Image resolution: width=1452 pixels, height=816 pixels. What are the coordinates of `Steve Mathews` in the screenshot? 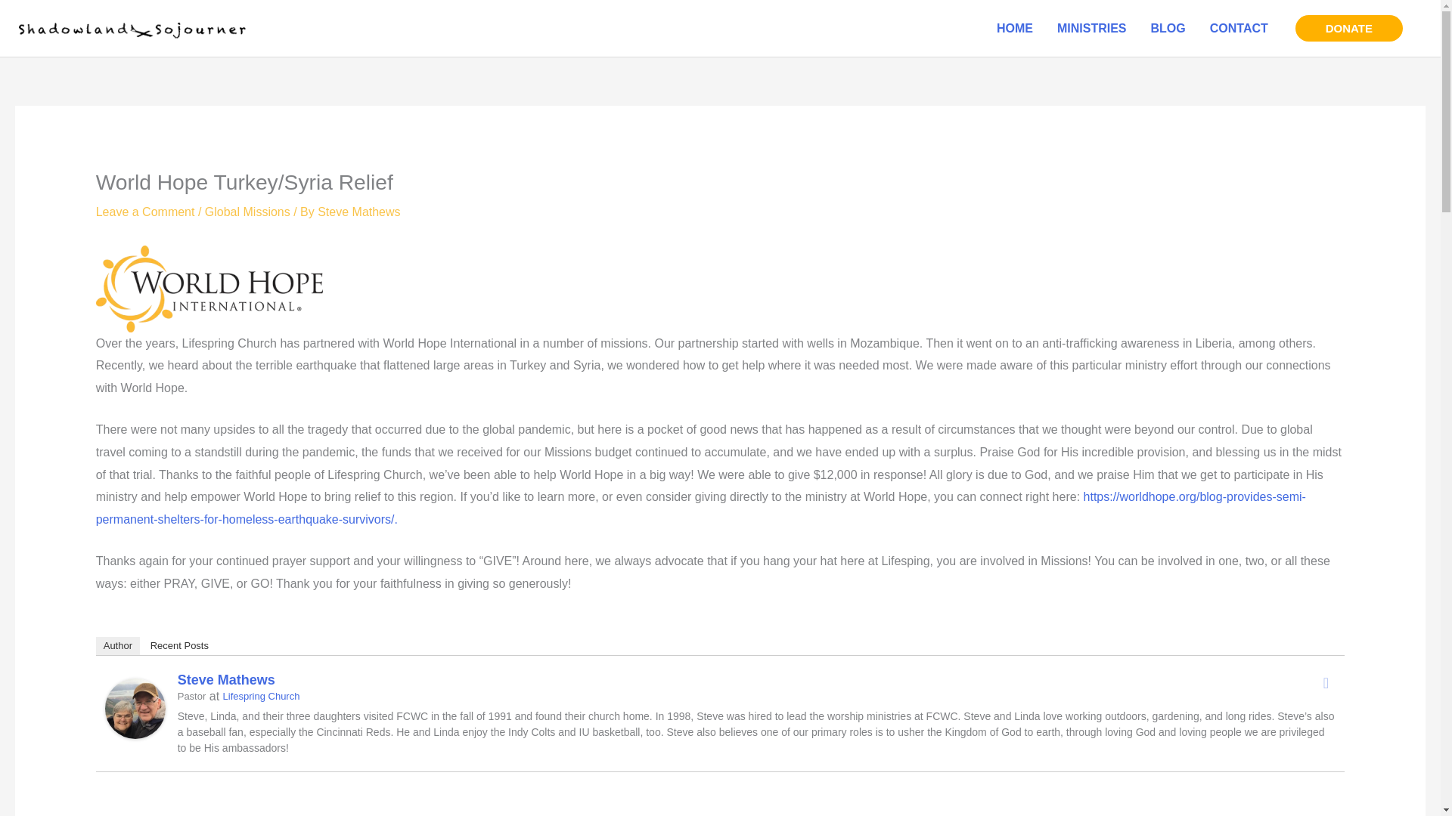 It's located at (135, 707).